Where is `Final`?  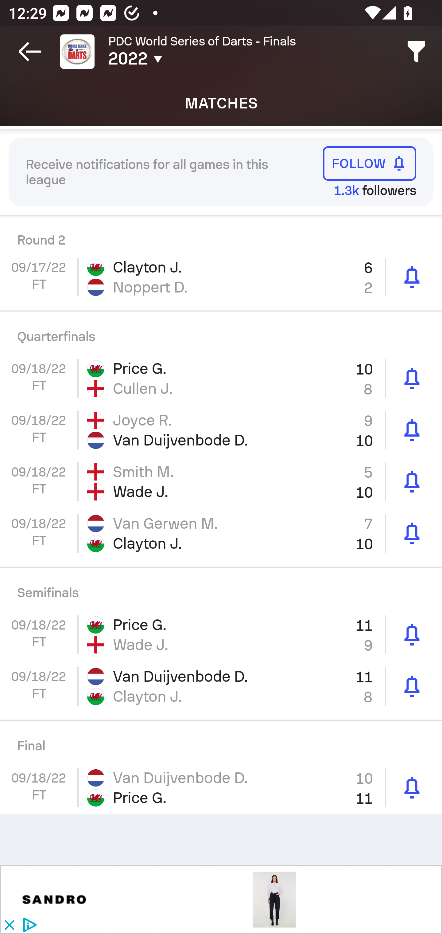 Final is located at coordinates (221, 741).